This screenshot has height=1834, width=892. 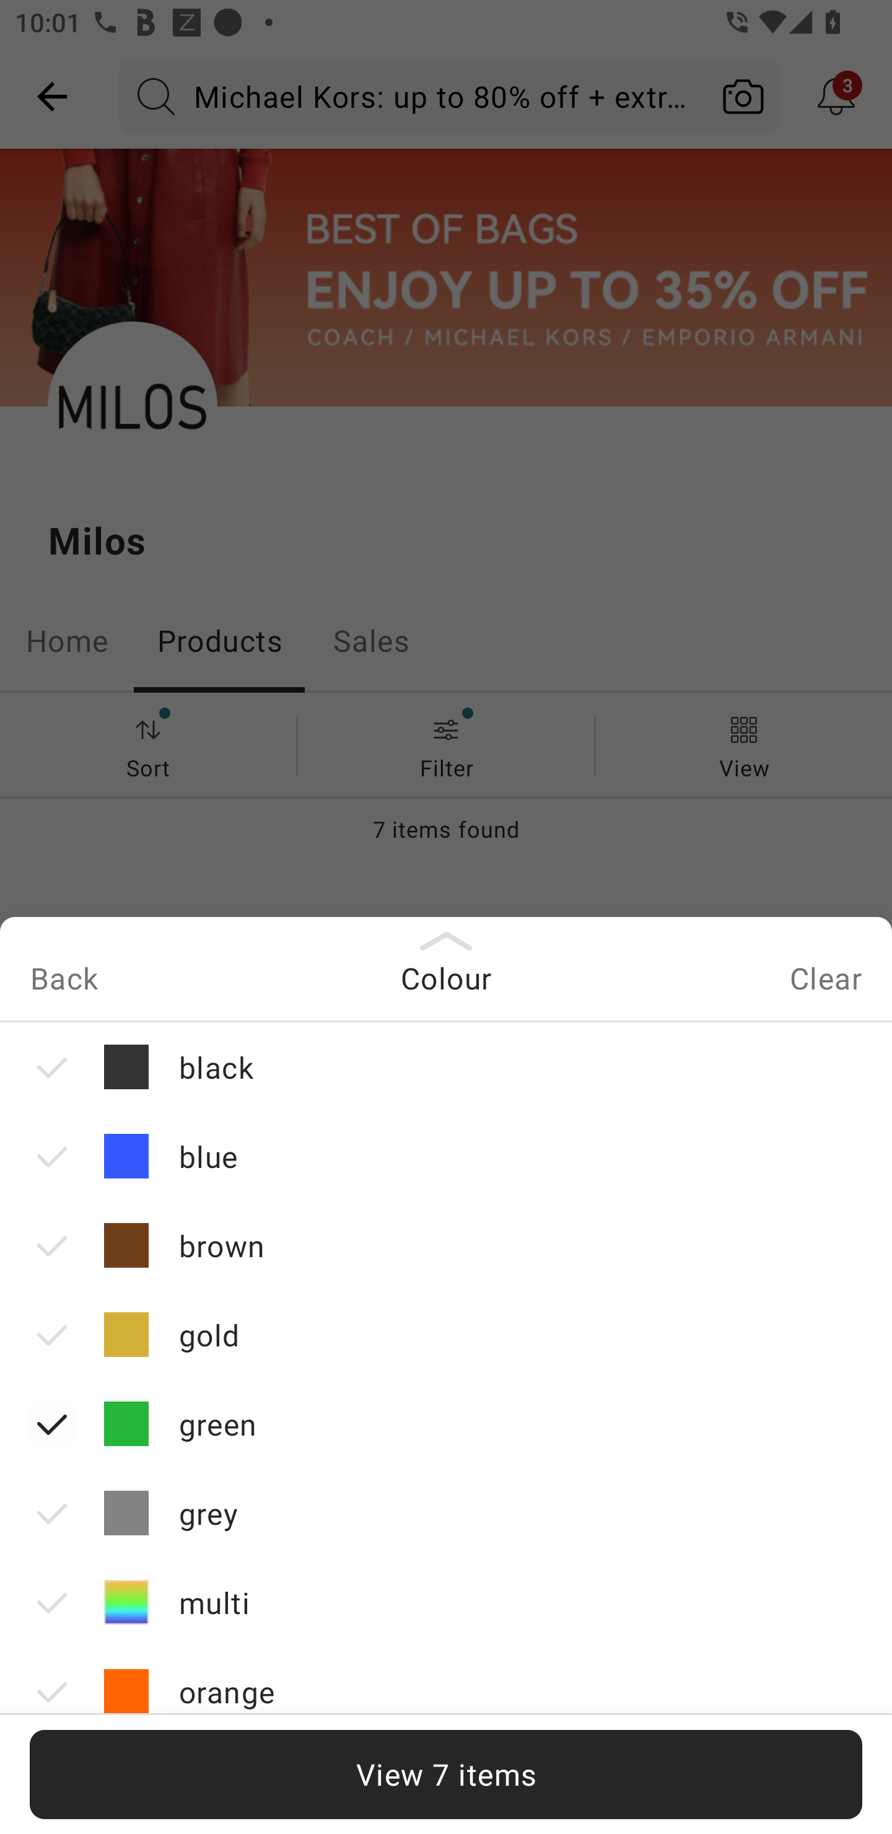 What do you see at coordinates (826, 981) in the screenshot?
I see `Clear` at bounding box center [826, 981].